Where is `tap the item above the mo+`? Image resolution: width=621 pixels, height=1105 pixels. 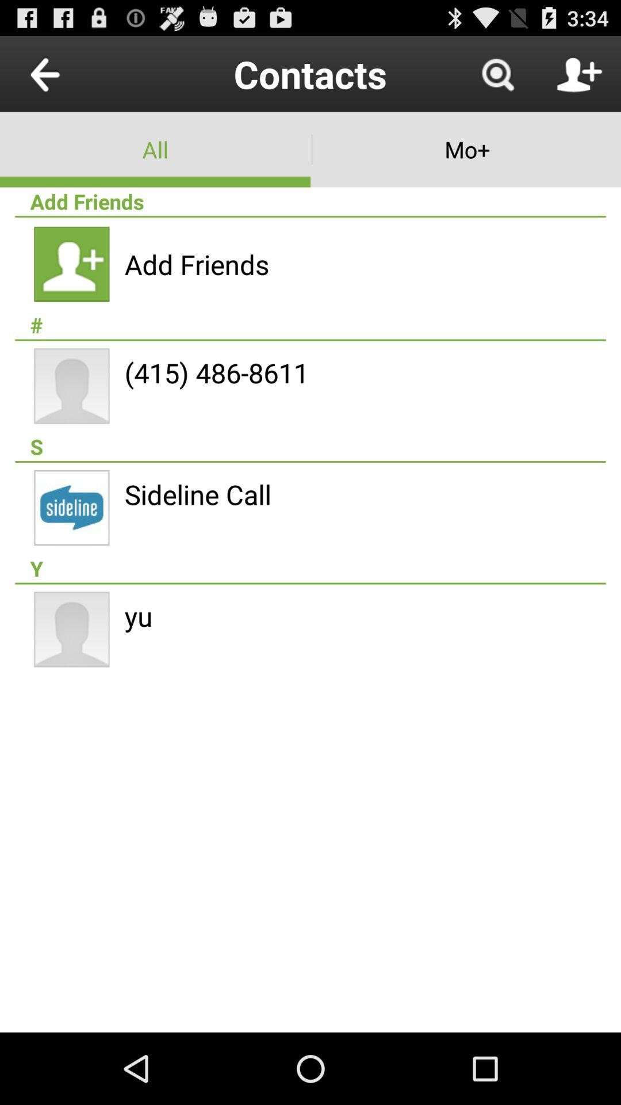
tap the item above the mo+ is located at coordinates (497, 74).